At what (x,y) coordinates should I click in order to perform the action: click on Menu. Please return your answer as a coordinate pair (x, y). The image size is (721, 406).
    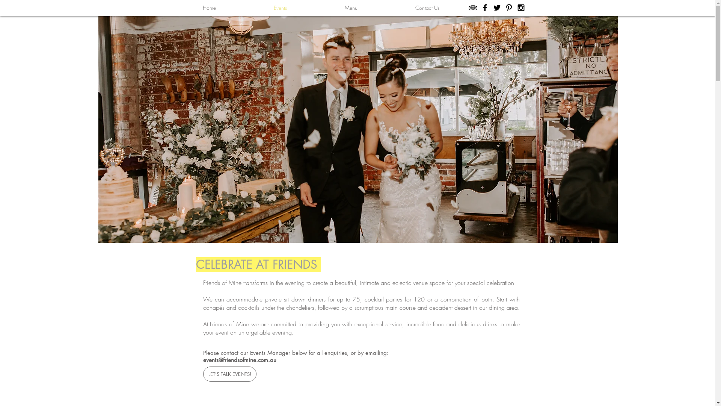
    Looking at the image, I should click on (351, 8).